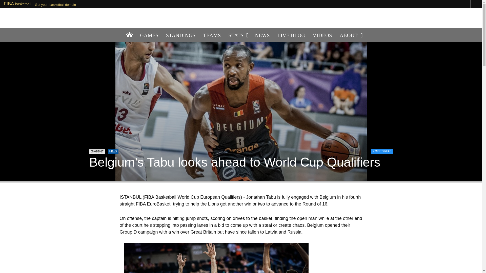 This screenshot has height=273, width=486. I want to click on TEAMS, so click(212, 35).